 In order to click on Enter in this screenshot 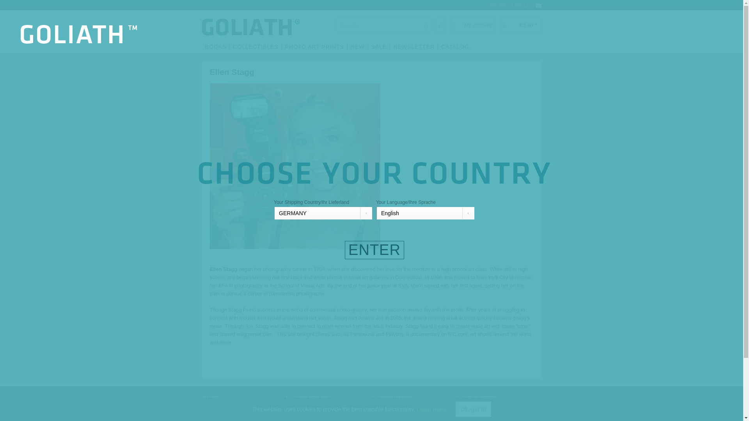, I will do `click(374, 250)`.